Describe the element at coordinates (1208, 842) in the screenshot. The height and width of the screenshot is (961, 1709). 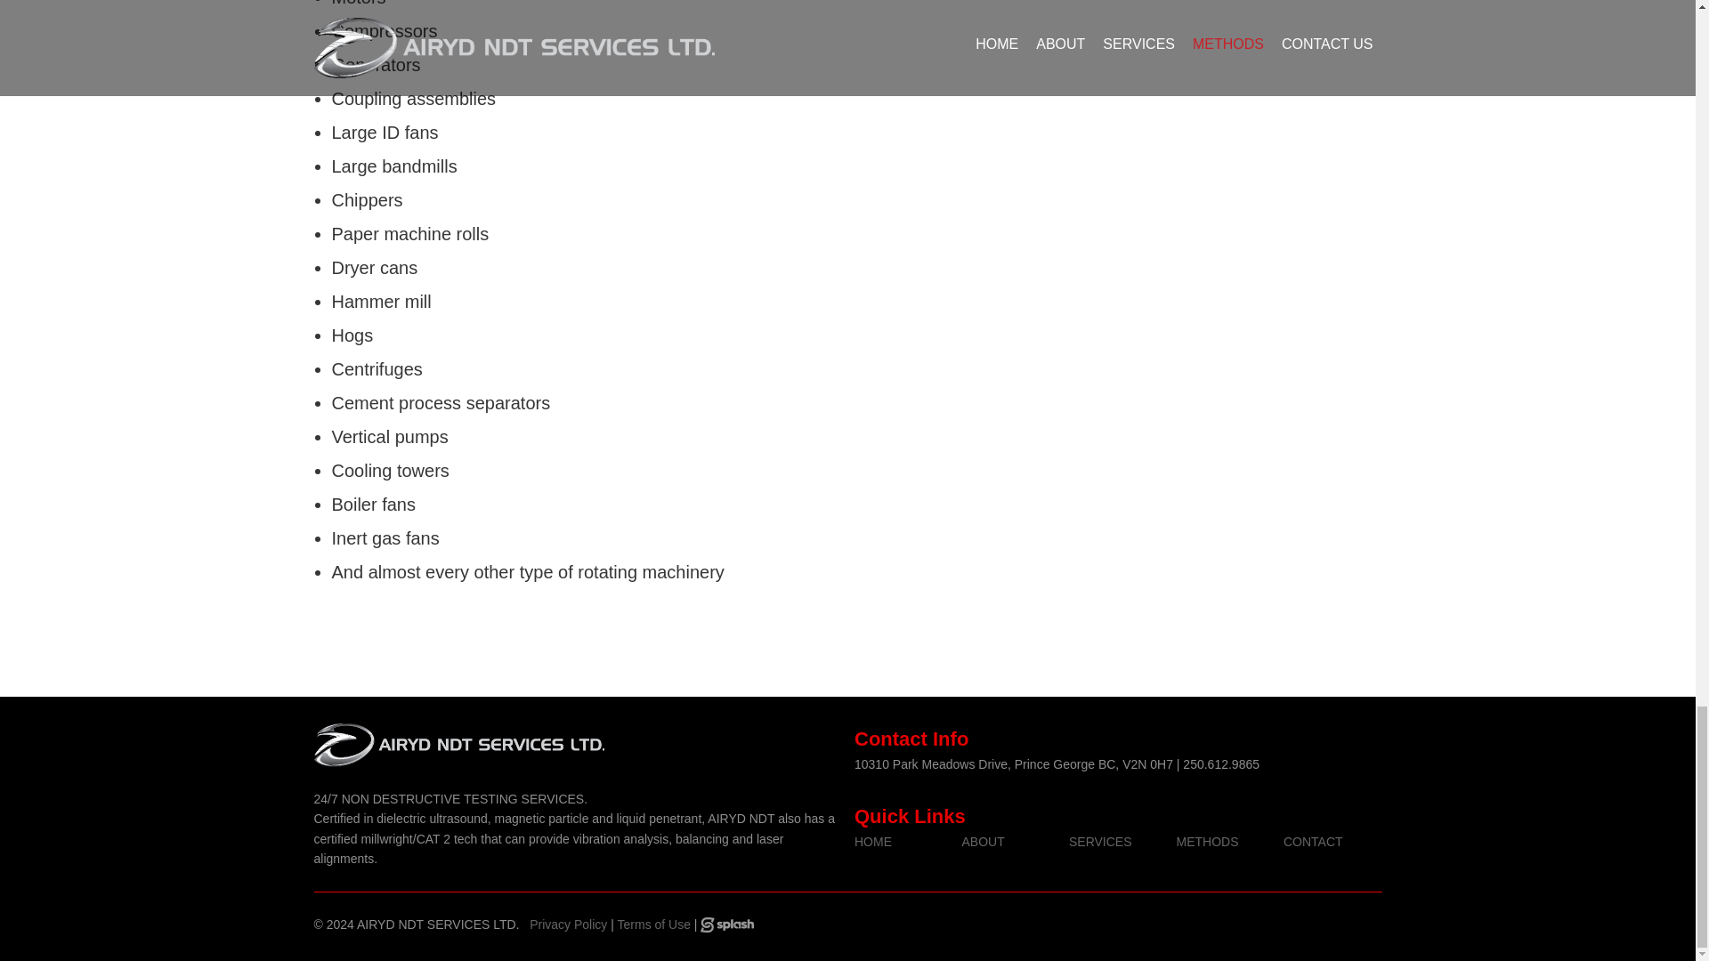
I see `METHODS` at that location.